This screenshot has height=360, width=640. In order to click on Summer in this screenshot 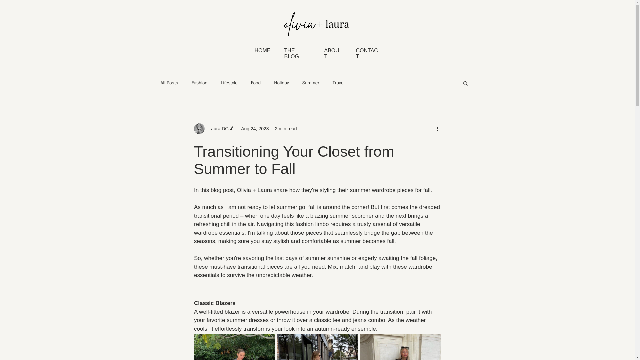, I will do `click(311, 83)`.